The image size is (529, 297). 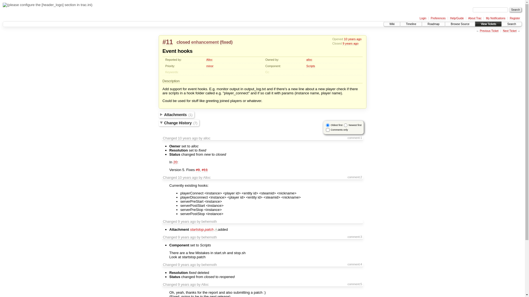 What do you see at coordinates (475, 18) in the screenshot?
I see `About Trac` at bounding box center [475, 18].